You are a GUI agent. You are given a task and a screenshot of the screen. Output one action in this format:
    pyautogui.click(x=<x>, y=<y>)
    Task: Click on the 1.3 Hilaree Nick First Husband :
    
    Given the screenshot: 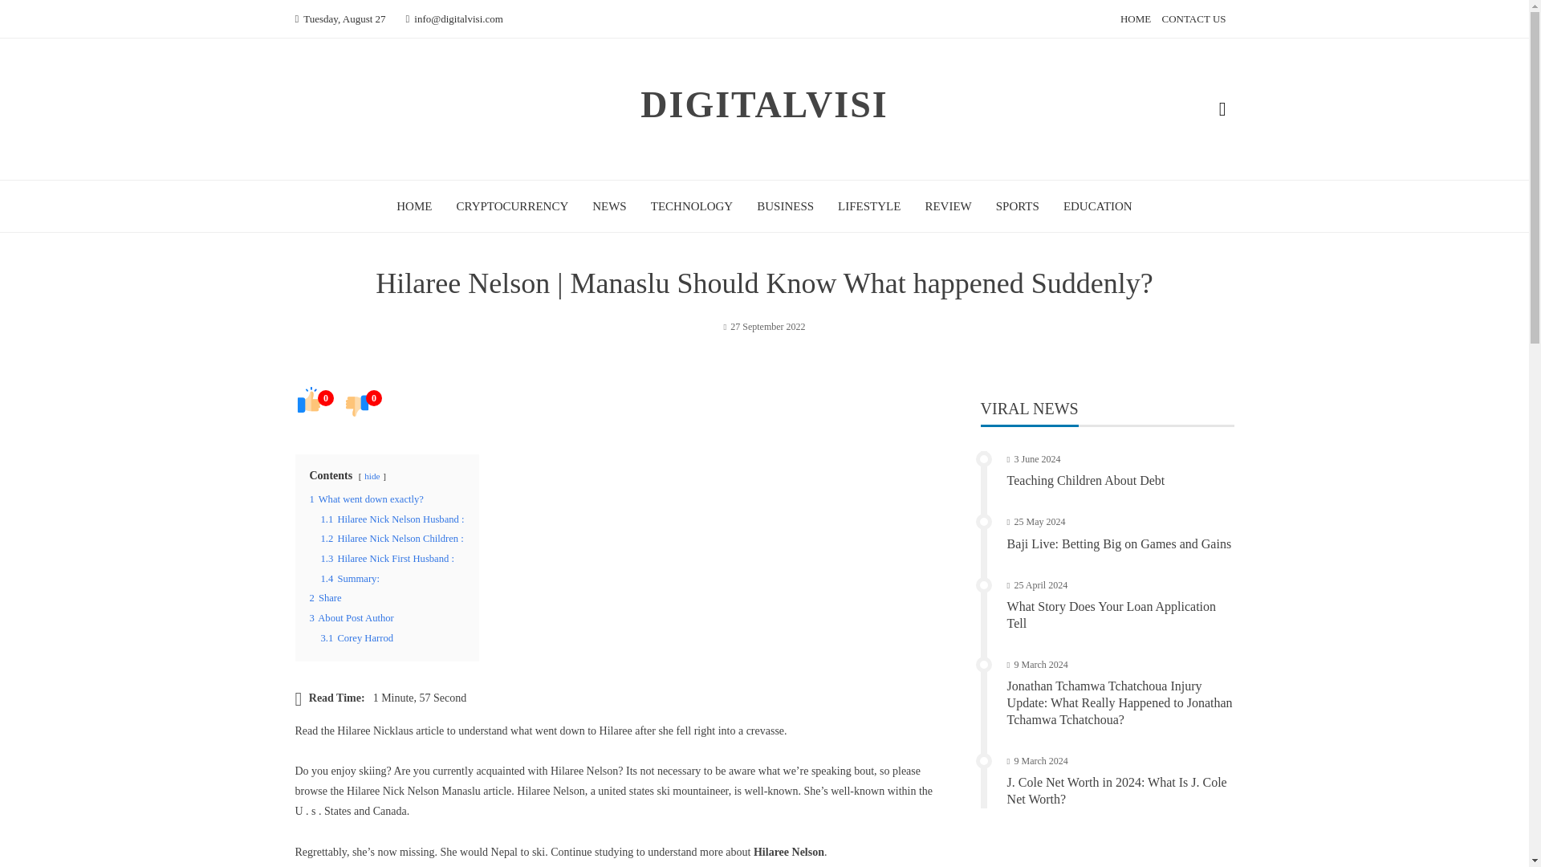 What is the action you would take?
    pyautogui.click(x=387, y=559)
    